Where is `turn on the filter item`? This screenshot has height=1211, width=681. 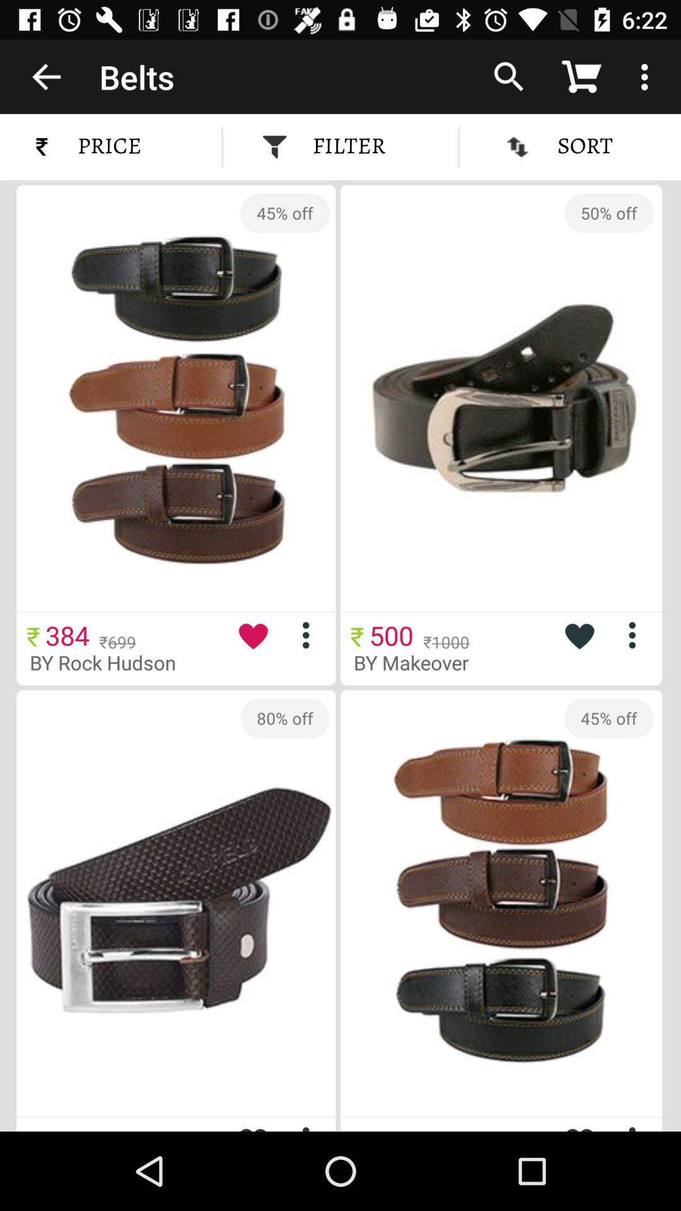 turn on the filter item is located at coordinates (340, 146).